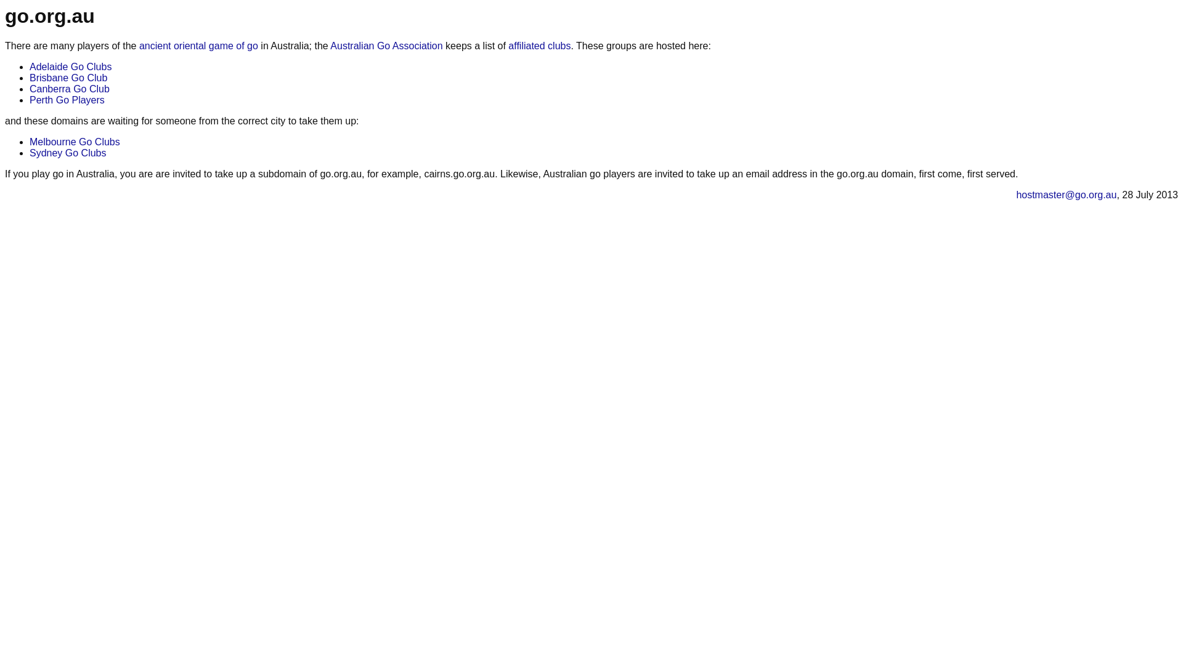 This screenshot has width=1183, height=665. I want to click on Perth Go Players, so click(67, 100).